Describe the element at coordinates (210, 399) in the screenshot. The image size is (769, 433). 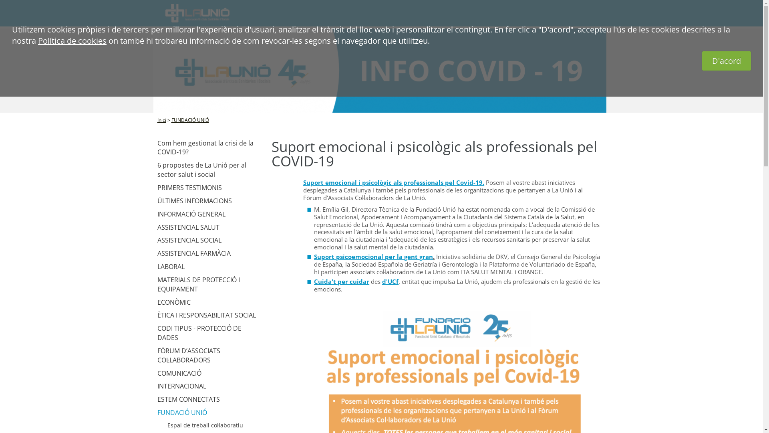
I see `ESTEM CONNECTATS` at that location.